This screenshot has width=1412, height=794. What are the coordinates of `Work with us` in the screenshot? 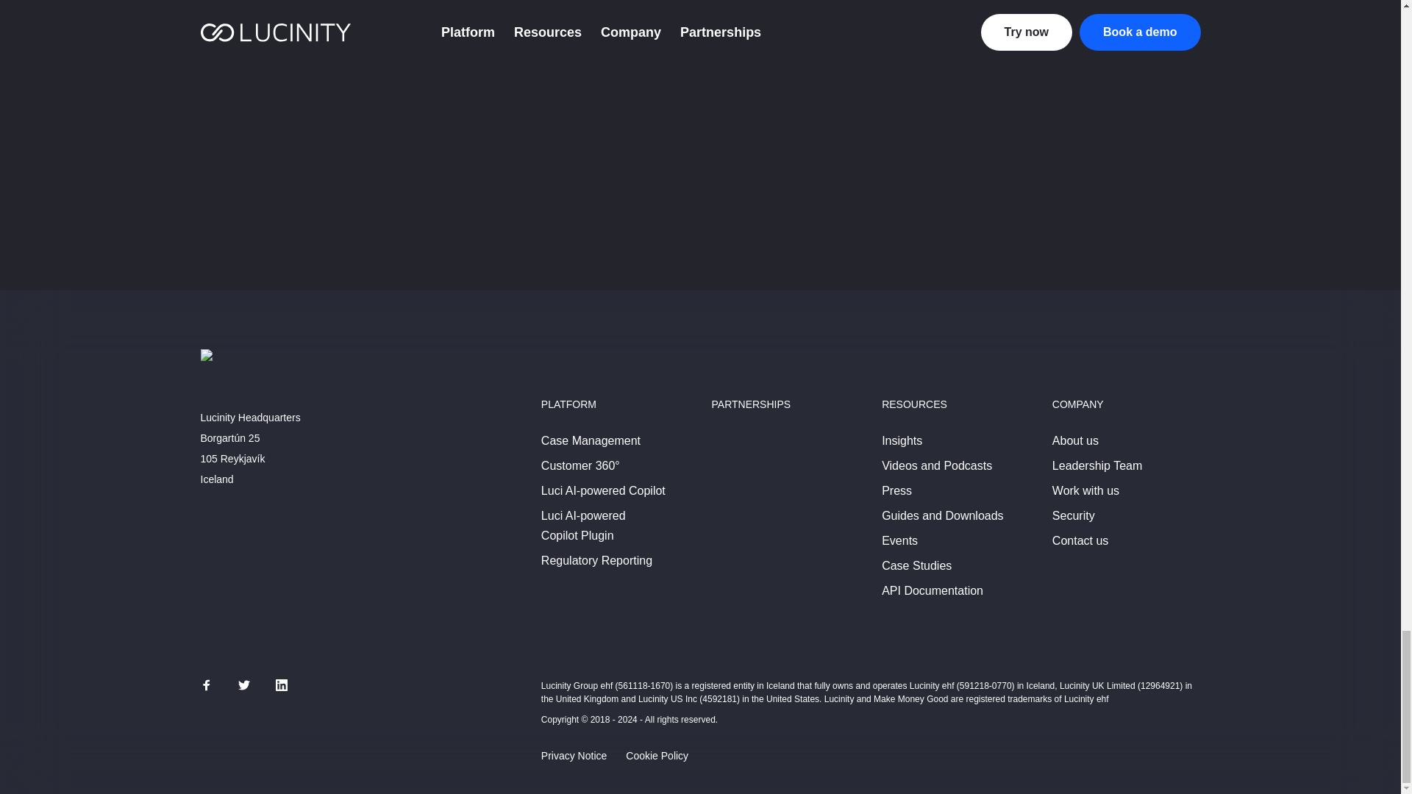 It's located at (1085, 491).